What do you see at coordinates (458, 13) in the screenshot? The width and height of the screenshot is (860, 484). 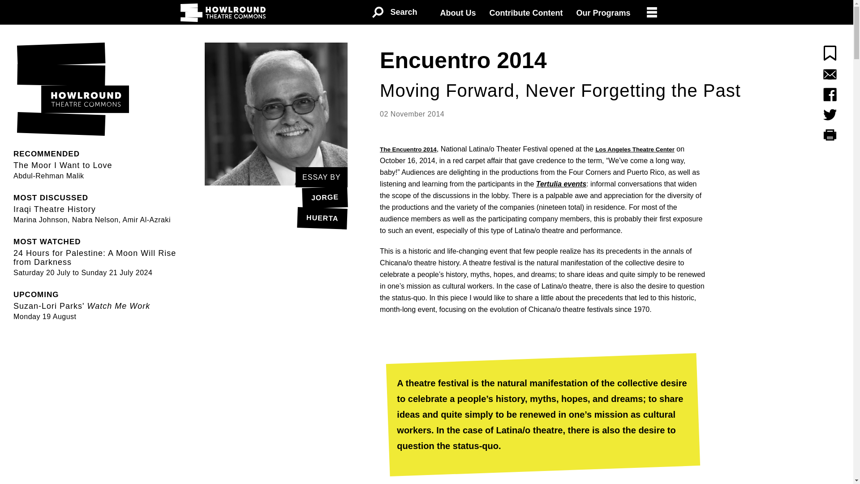 I see `About Us` at bounding box center [458, 13].